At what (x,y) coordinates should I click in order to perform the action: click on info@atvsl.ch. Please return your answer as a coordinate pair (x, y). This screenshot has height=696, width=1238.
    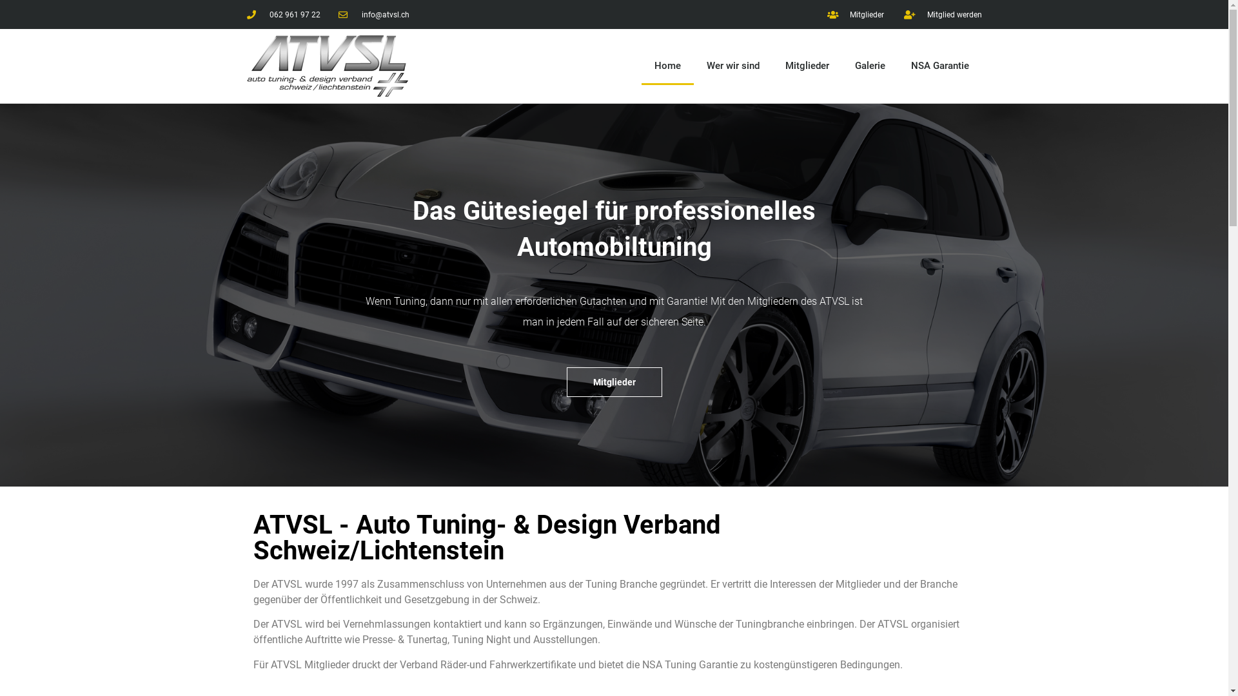
    Looking at the image, I should click on (374, 15).